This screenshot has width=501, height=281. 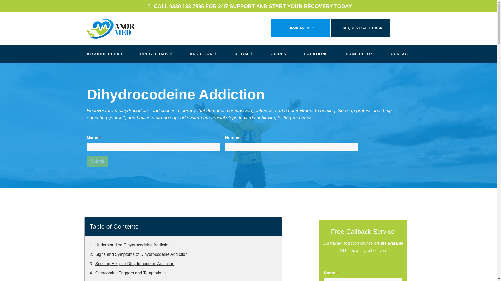 What do you see at coordinates (104, 54) in the screenshot?
I see `ALCOHOL REHAB` at bounding box center [104, 54].